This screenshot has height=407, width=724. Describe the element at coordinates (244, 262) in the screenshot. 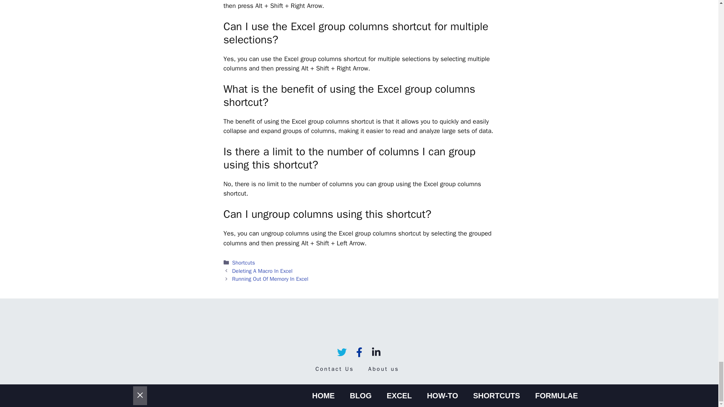

I see `Shortcuts` at that location.